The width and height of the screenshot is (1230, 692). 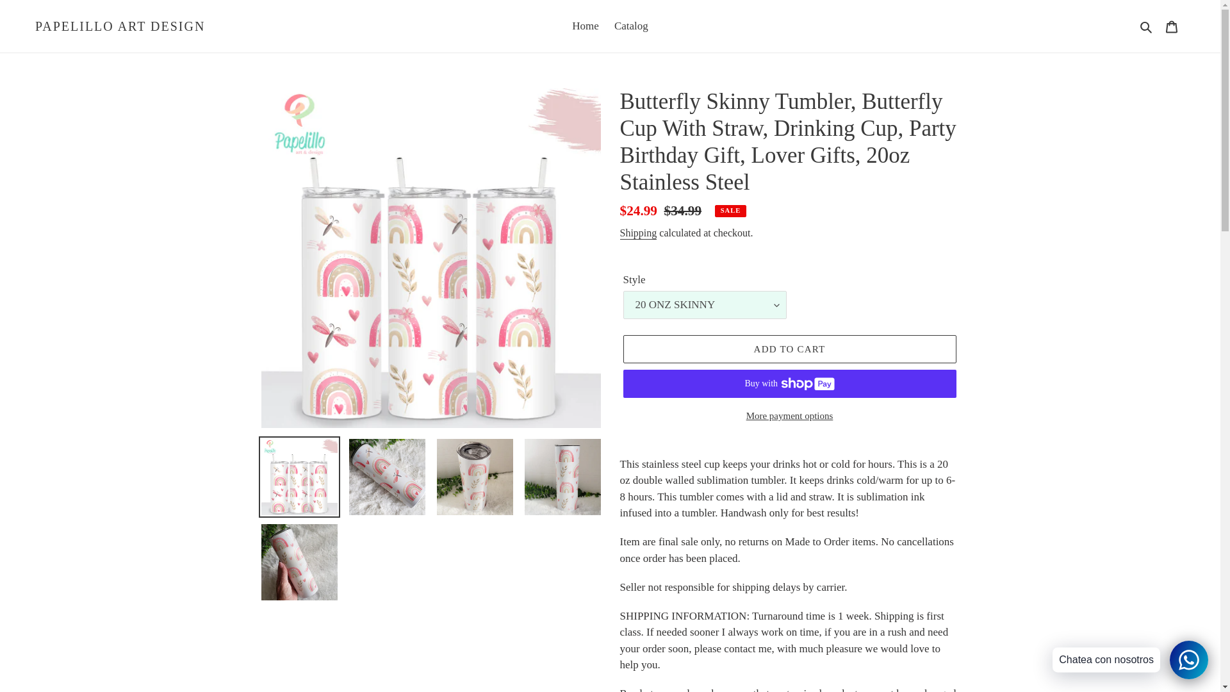 I want to click on Catalog, so click(x=630, y=26).